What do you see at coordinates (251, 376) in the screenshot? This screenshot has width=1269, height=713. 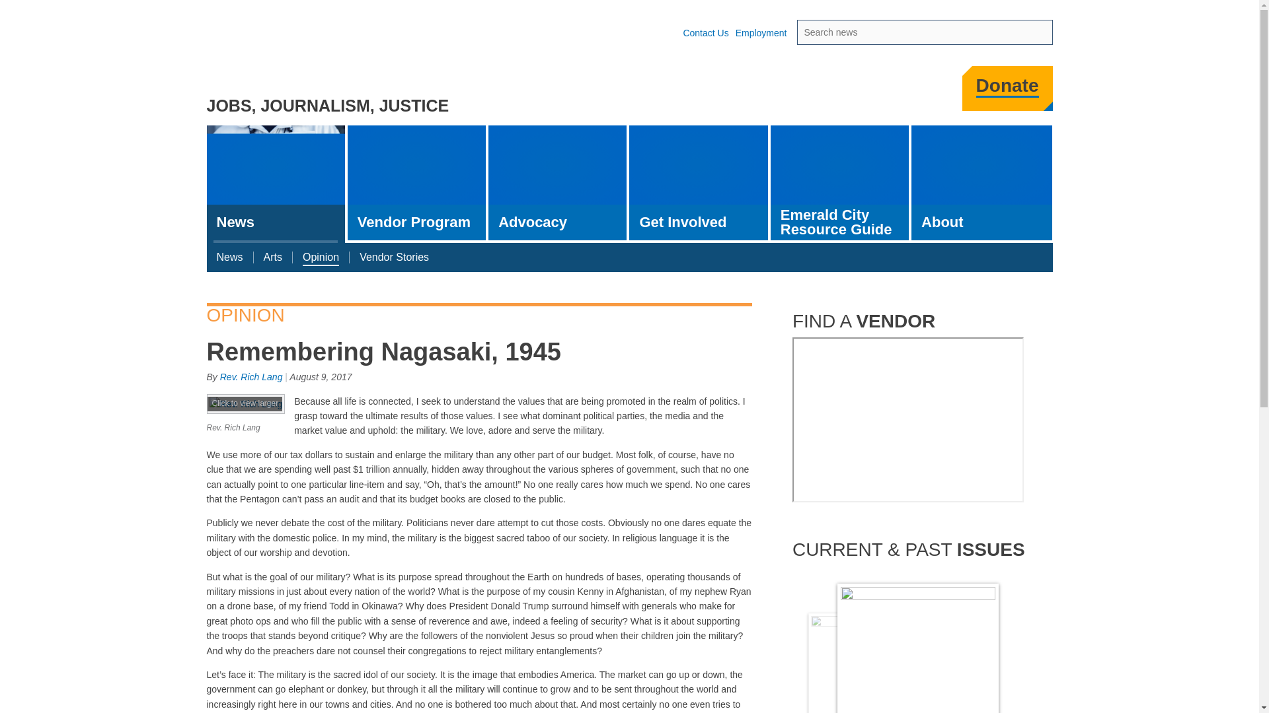 I see `Rev. Rich Lang` at bounding box center [251, 376].